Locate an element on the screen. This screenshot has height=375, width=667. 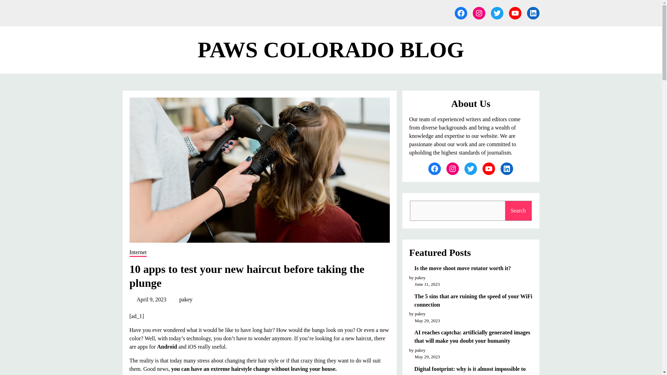
Internet is located at coordinates (138, 253).